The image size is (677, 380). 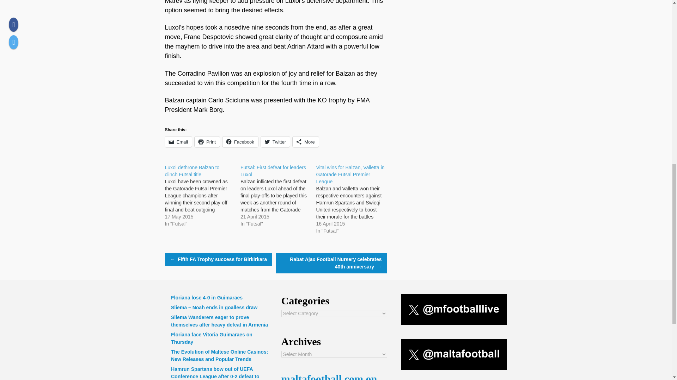 What do you see at coordinates (192, 171) in the screenshot?
I see `Luxol dethrone Balzan to clinch Futsal title` at bounding box center [192, 171].